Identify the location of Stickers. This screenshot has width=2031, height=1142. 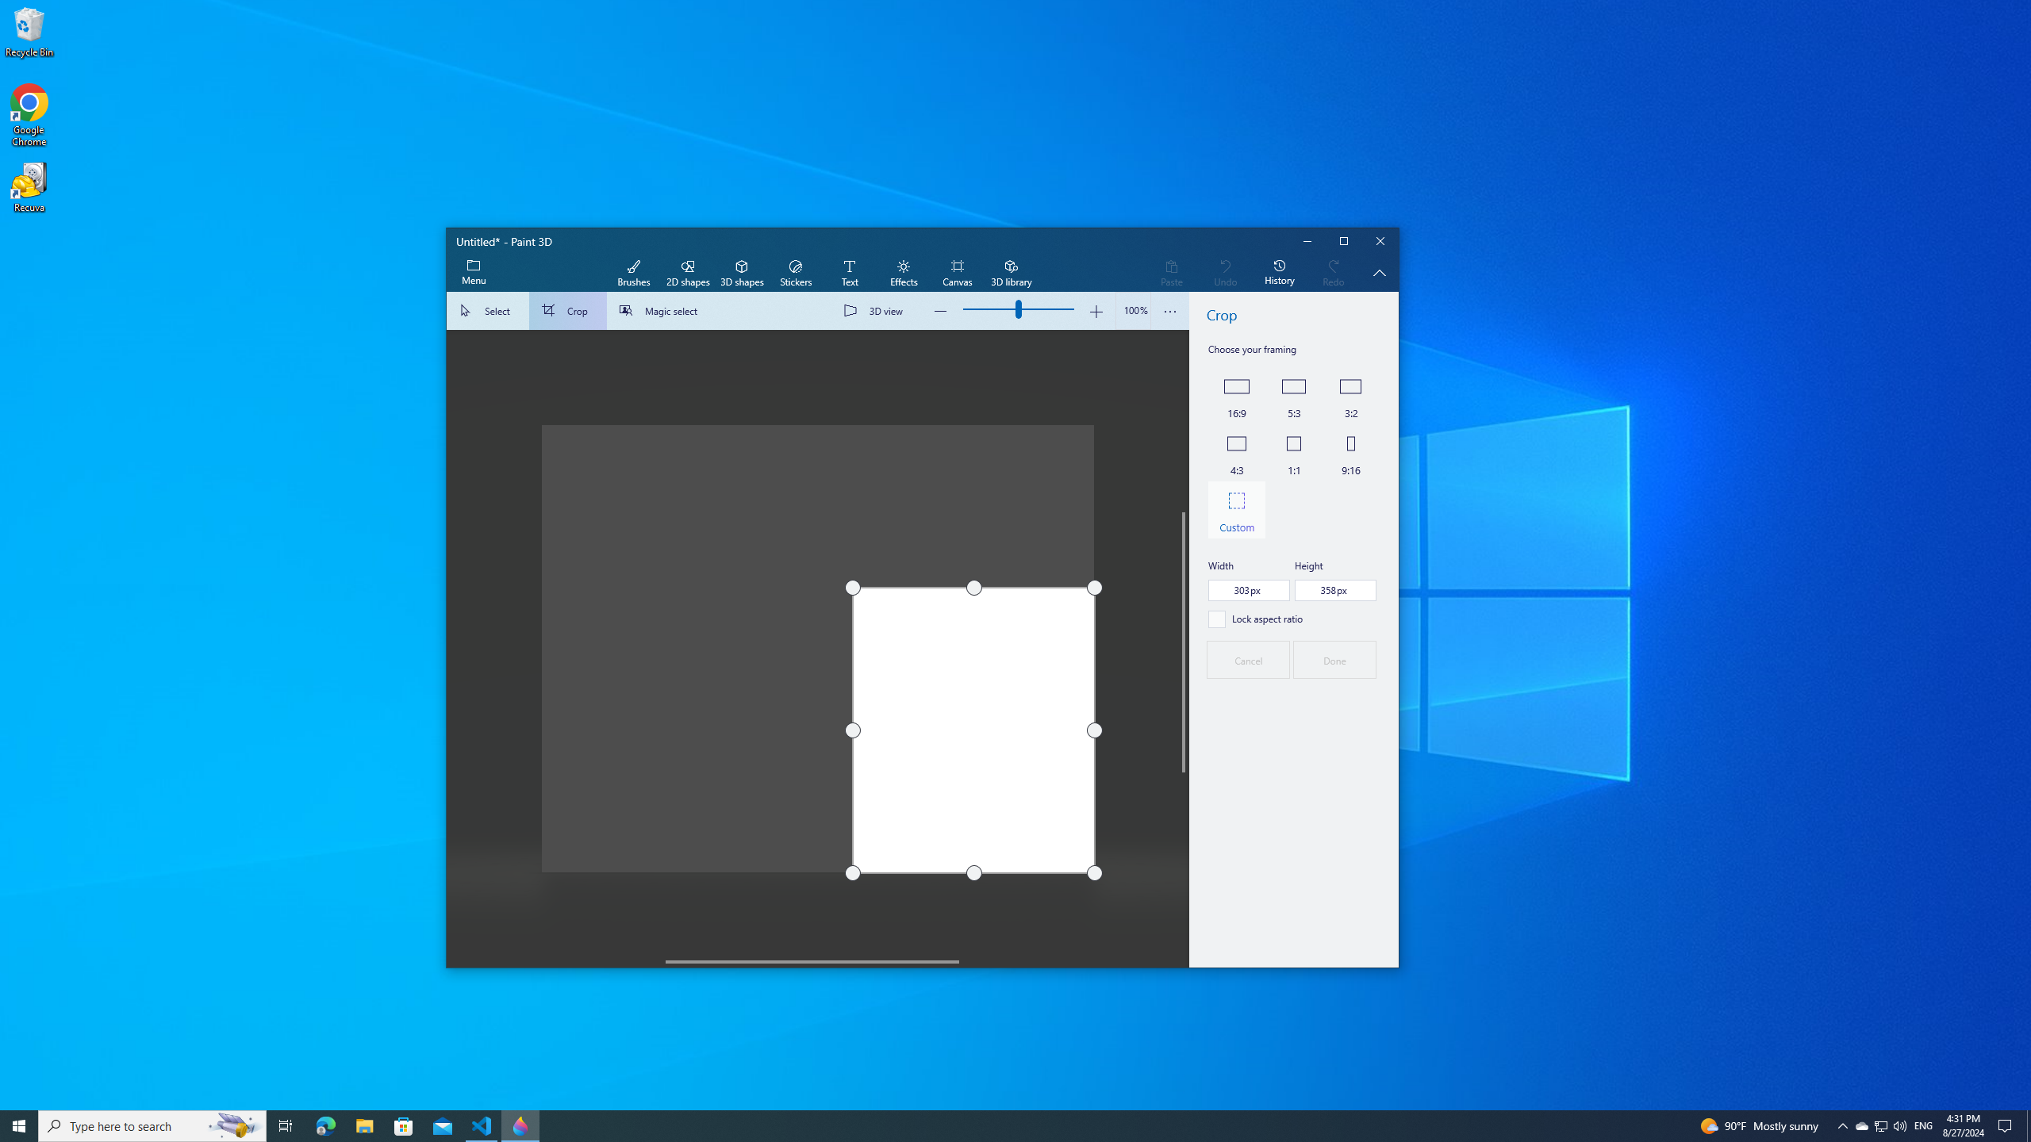
(796, 273).